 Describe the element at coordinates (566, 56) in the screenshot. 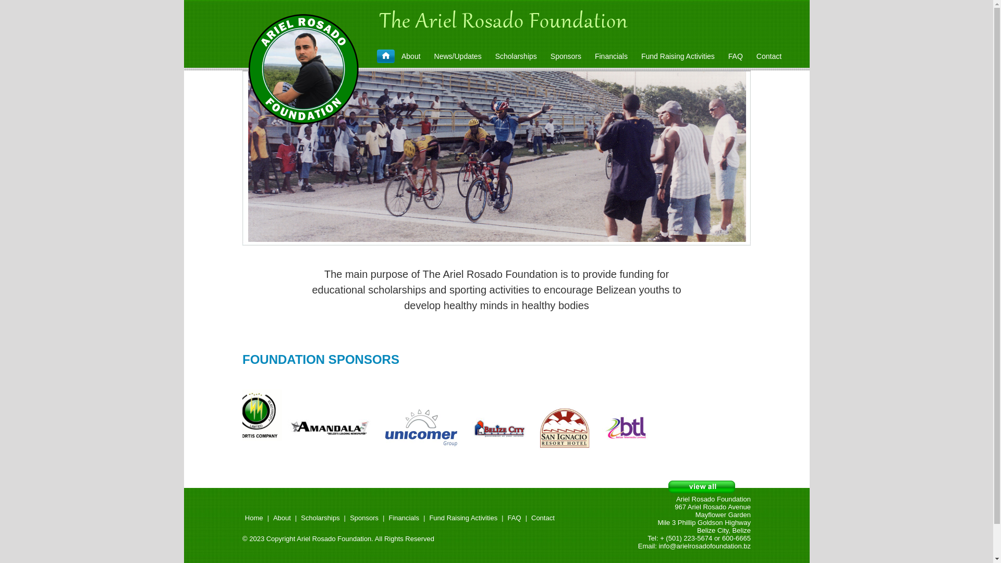

I see `Sponsors` at that location.